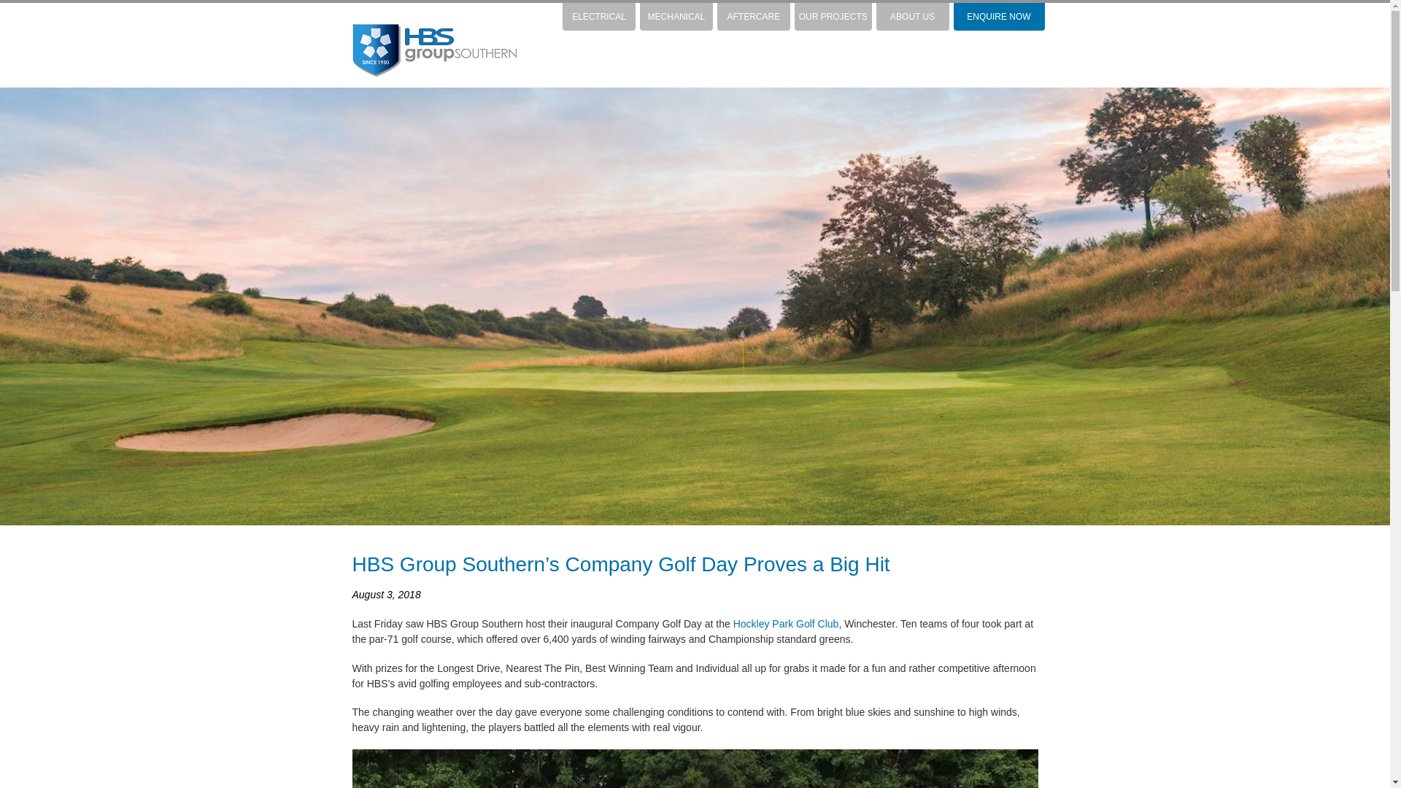  I want to click on HBS Group Southern, so click(433, 50).